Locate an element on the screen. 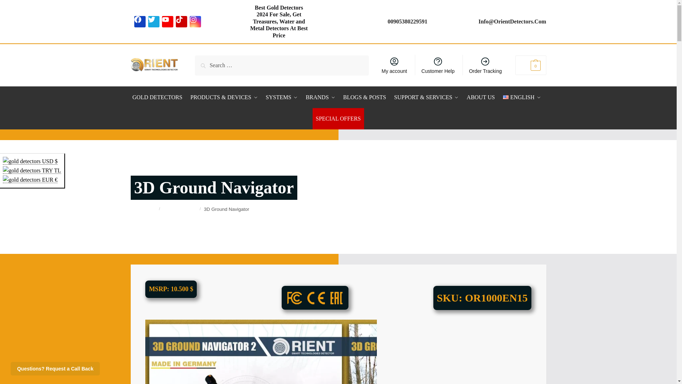 Image resolution: width=682 pixels, height=384 pixels. Customer Help is located at coordinates (438, 65).